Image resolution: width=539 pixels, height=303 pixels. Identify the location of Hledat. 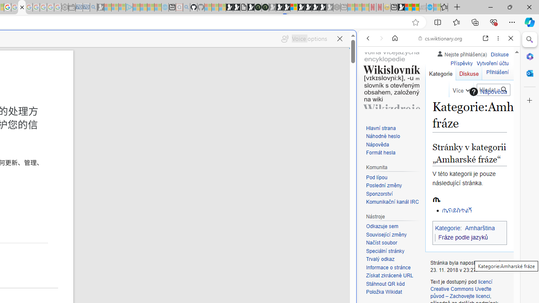
(504, 90).